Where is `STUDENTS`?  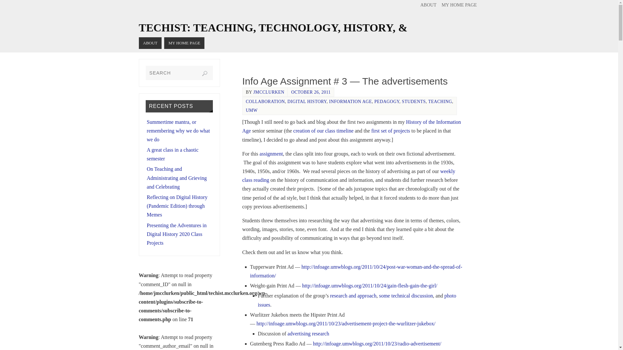 STUDENTS is located at coordinates (413, 101).